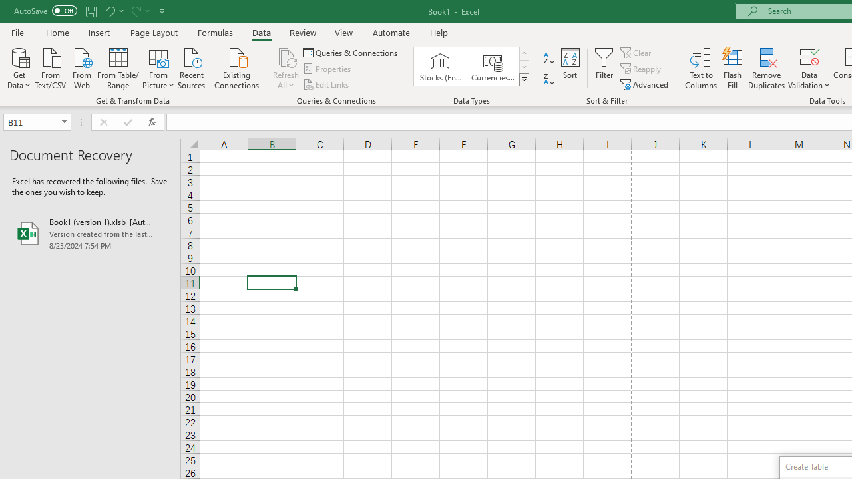  I want to click on Advanced..., so click(646, 84).